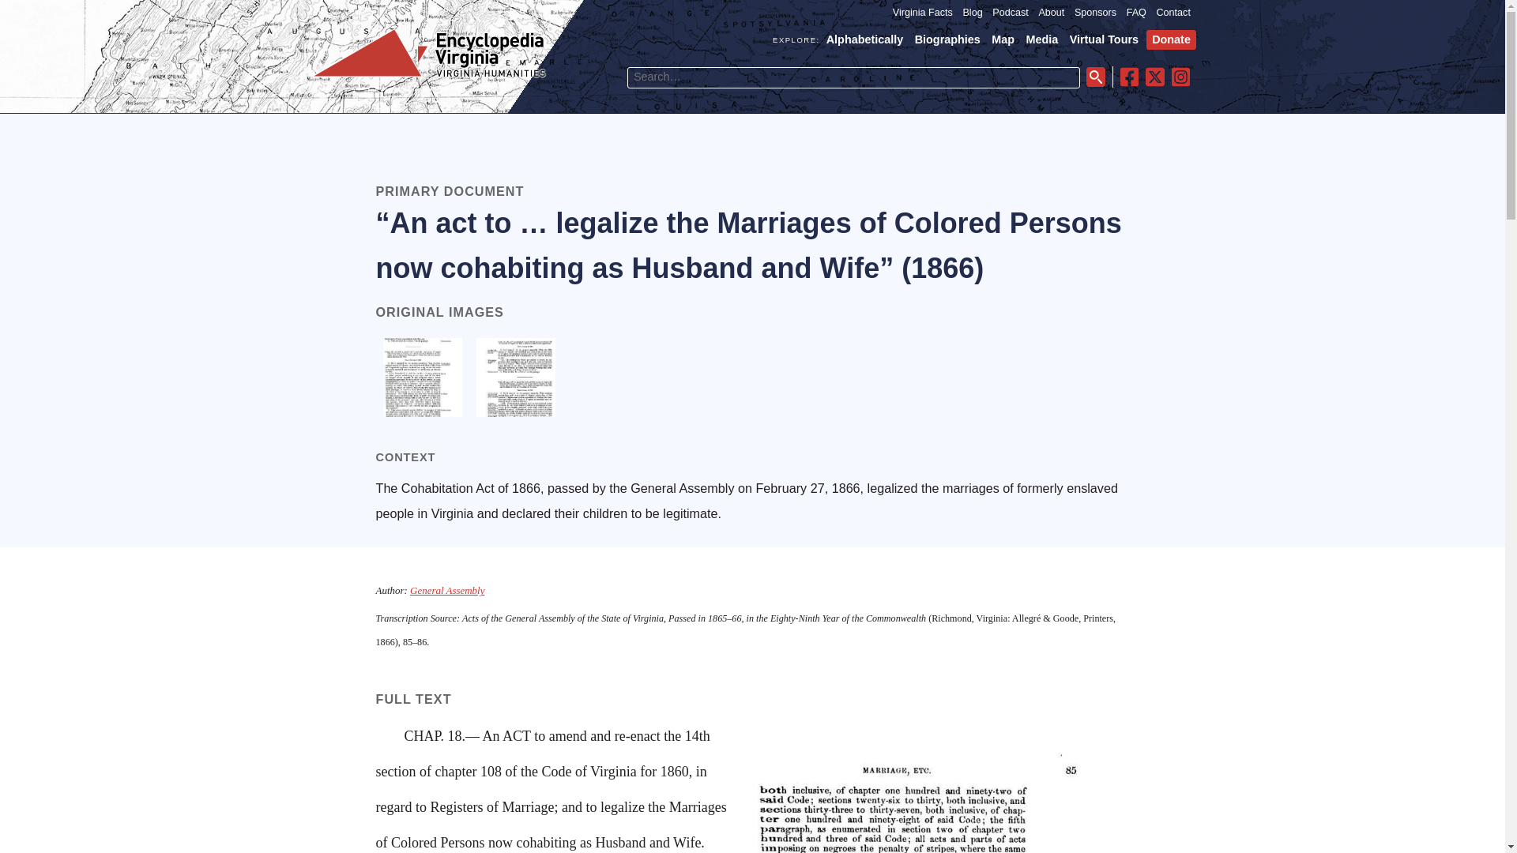  I want to click on Map, so click(1003, 39).